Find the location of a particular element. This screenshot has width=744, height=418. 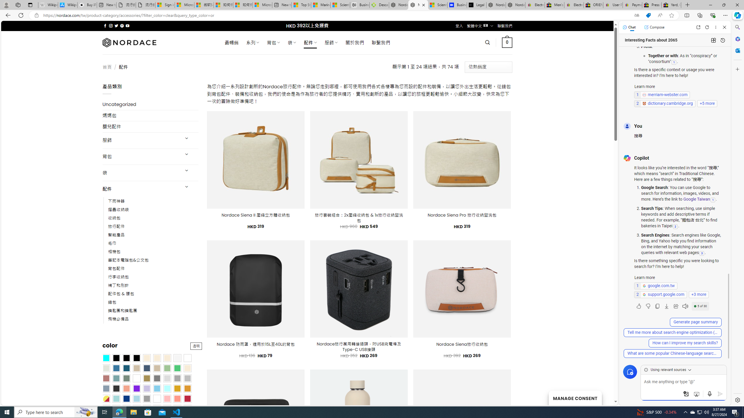

User Privacy Notice | eBay is located at coordinates (613, 5).